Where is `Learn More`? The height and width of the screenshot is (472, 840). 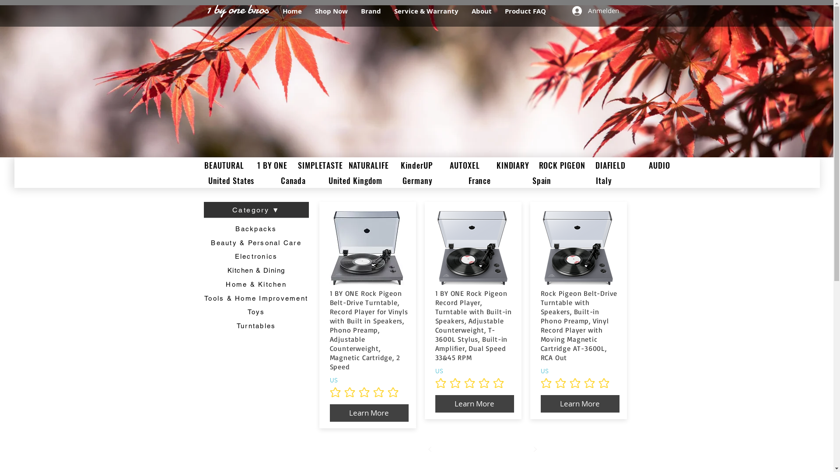
Learn More is located at coordinates (369, 413).